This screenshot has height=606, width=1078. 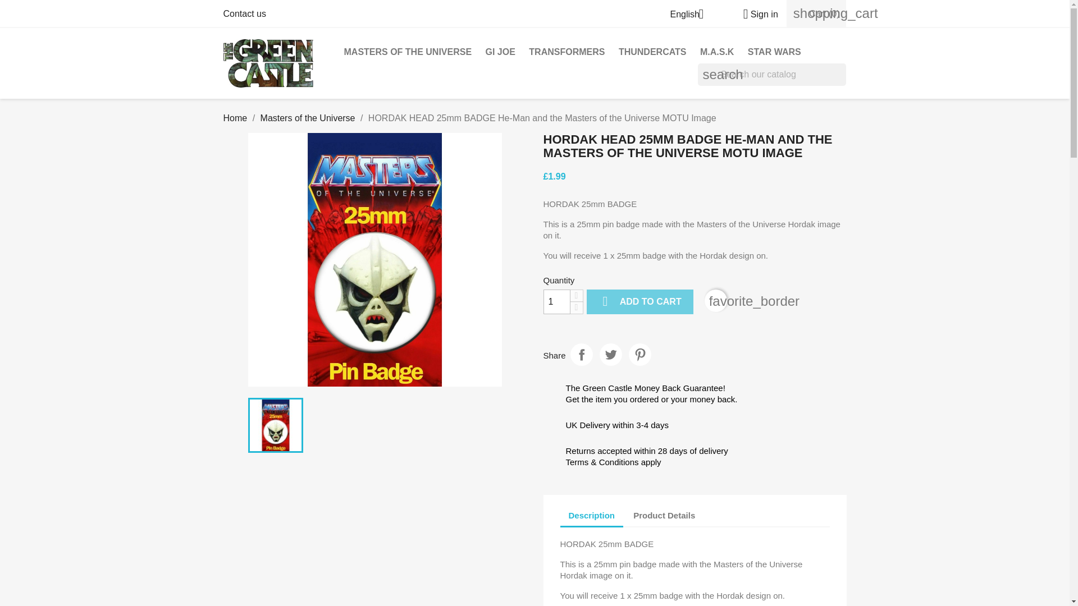 What do you see at coordinates (500, 52) in the screenshot?
I see `GI JOE` at bounding box center [500, 52].